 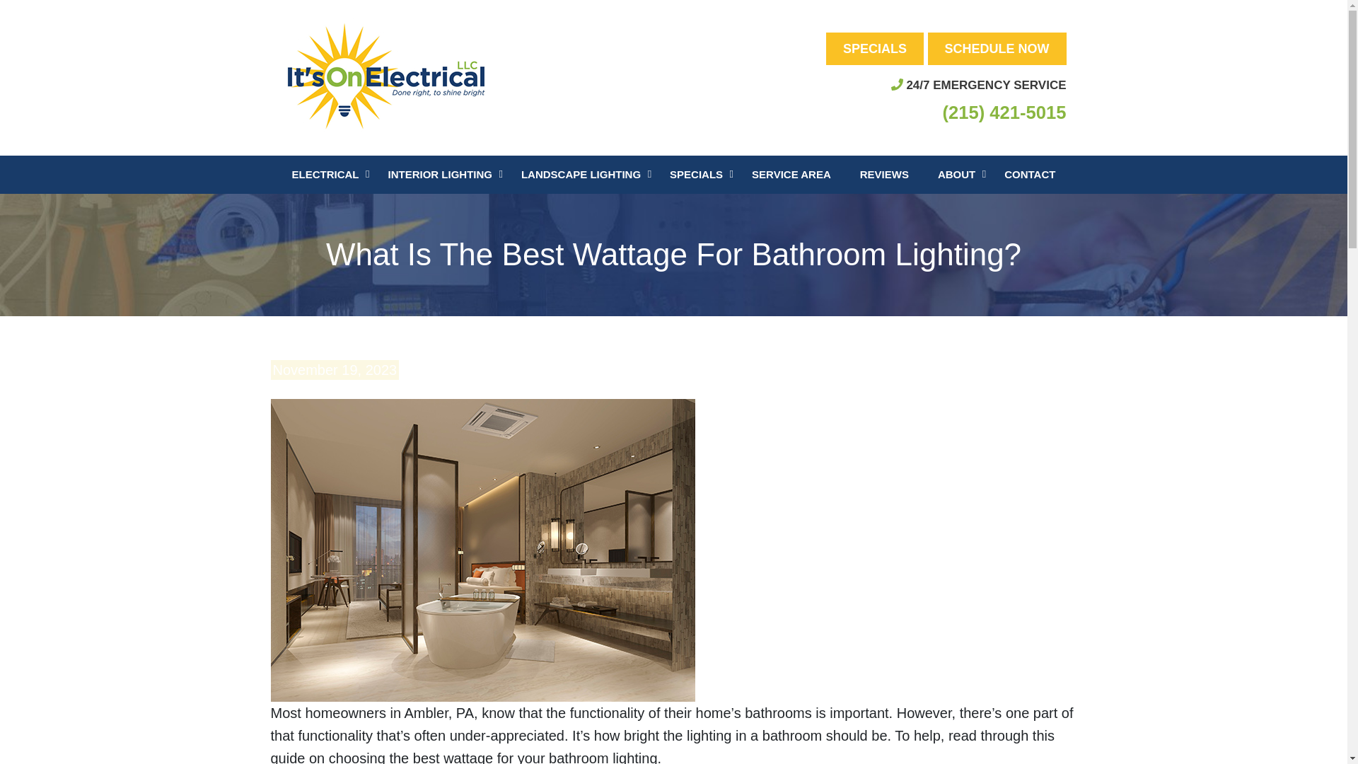 What do you see at coordinates (482, 549) in the screenshot?
I see `What is the Best Wattage for Bathroom Lighting?` at bounding box center [482, 549].